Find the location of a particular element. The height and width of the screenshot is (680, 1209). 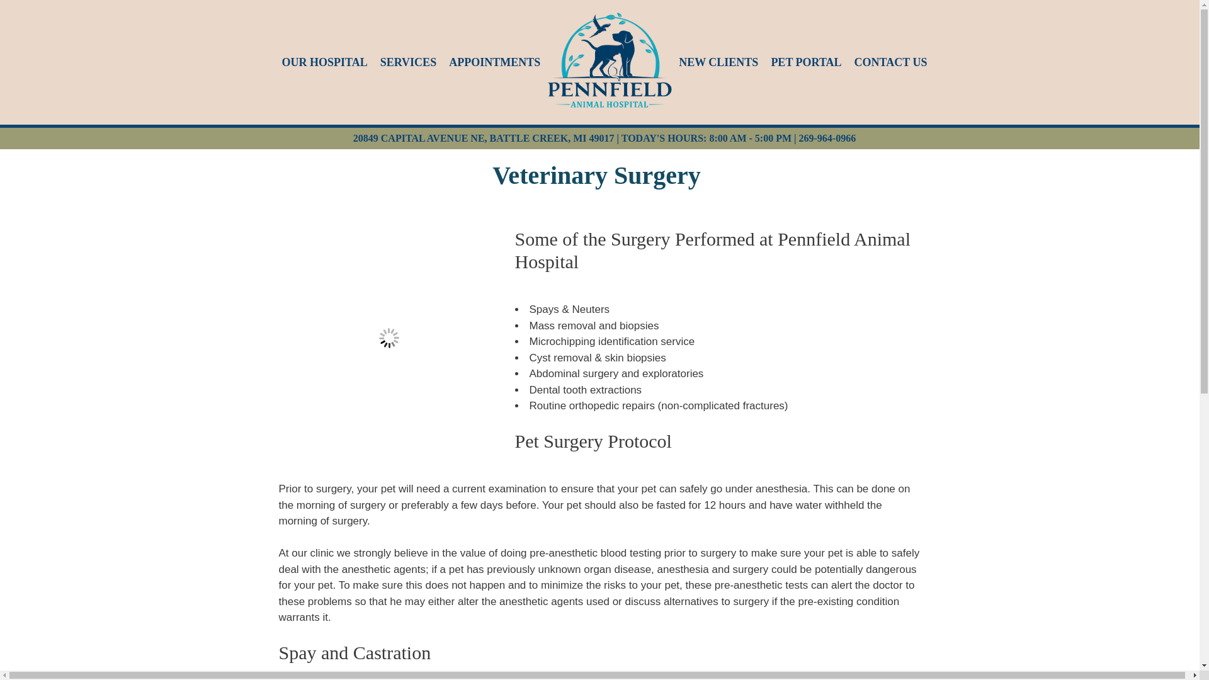

CONTACT US is located at coordinates (890, 63).